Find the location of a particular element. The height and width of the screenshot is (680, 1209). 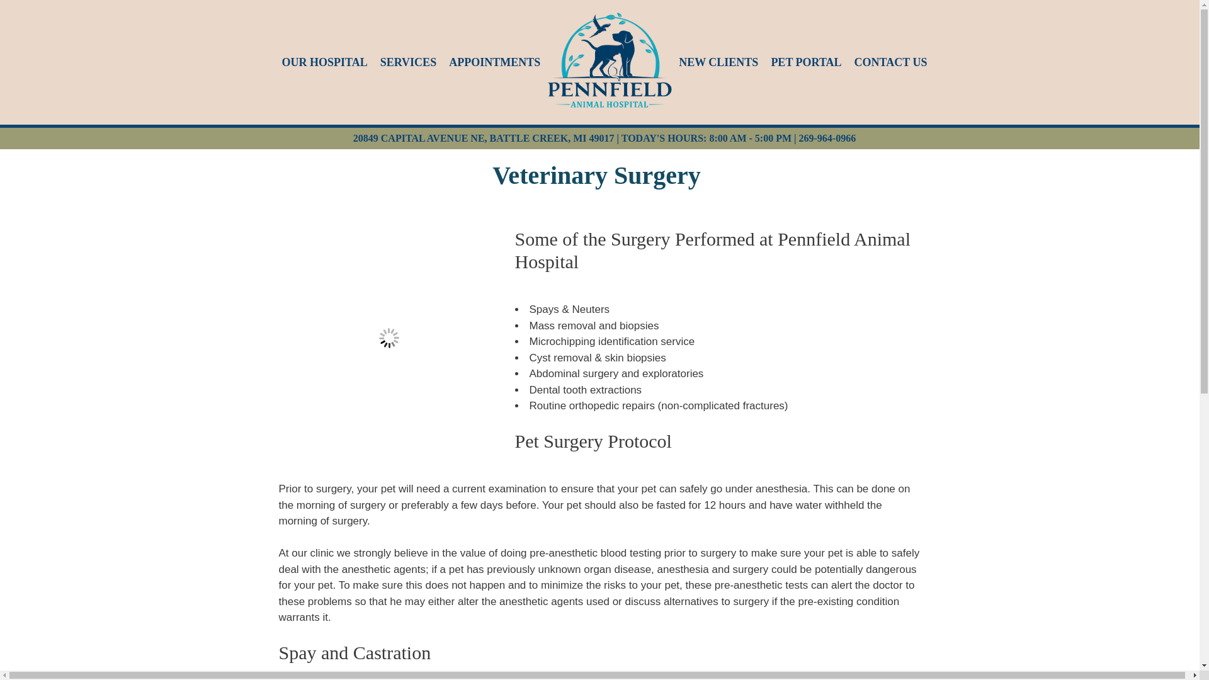

CONTACT US is located at coordinates (890, 63).